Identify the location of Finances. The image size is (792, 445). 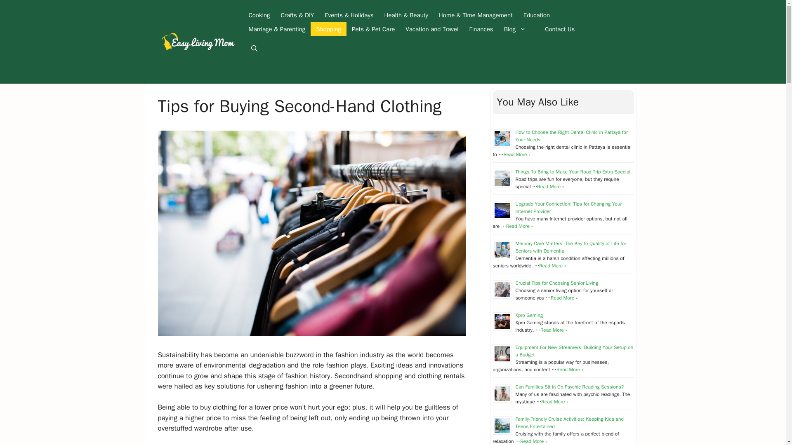
(481, 29).